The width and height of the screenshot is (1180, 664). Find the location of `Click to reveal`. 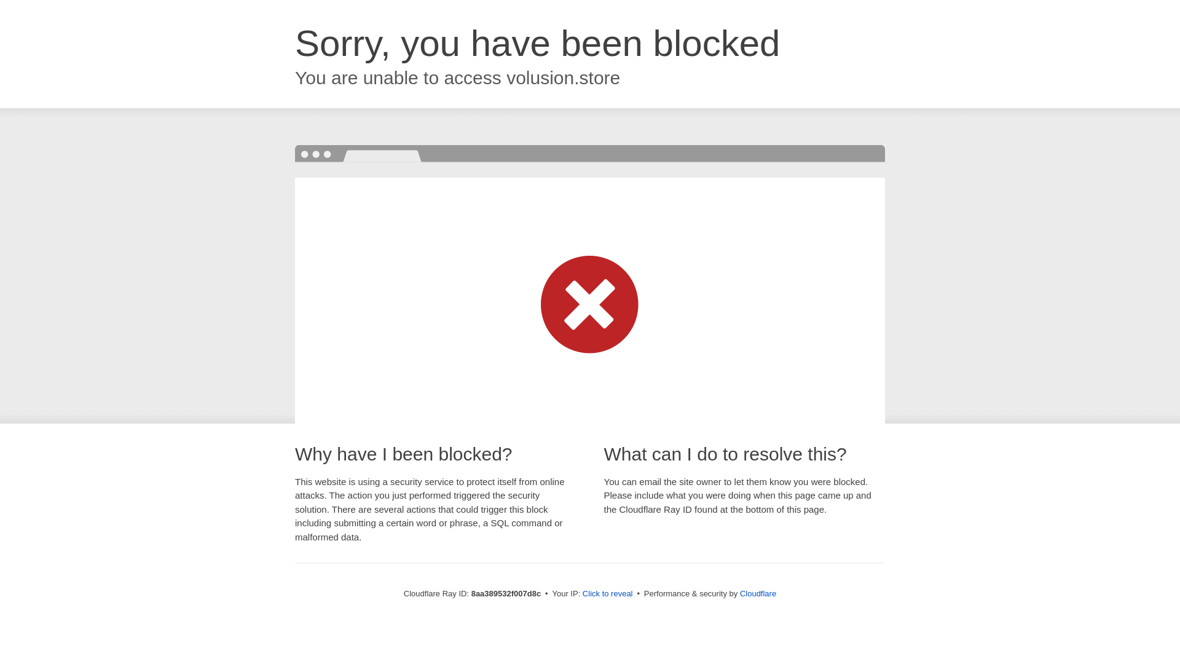

Click to reveal is located at coordinates (607, 594).